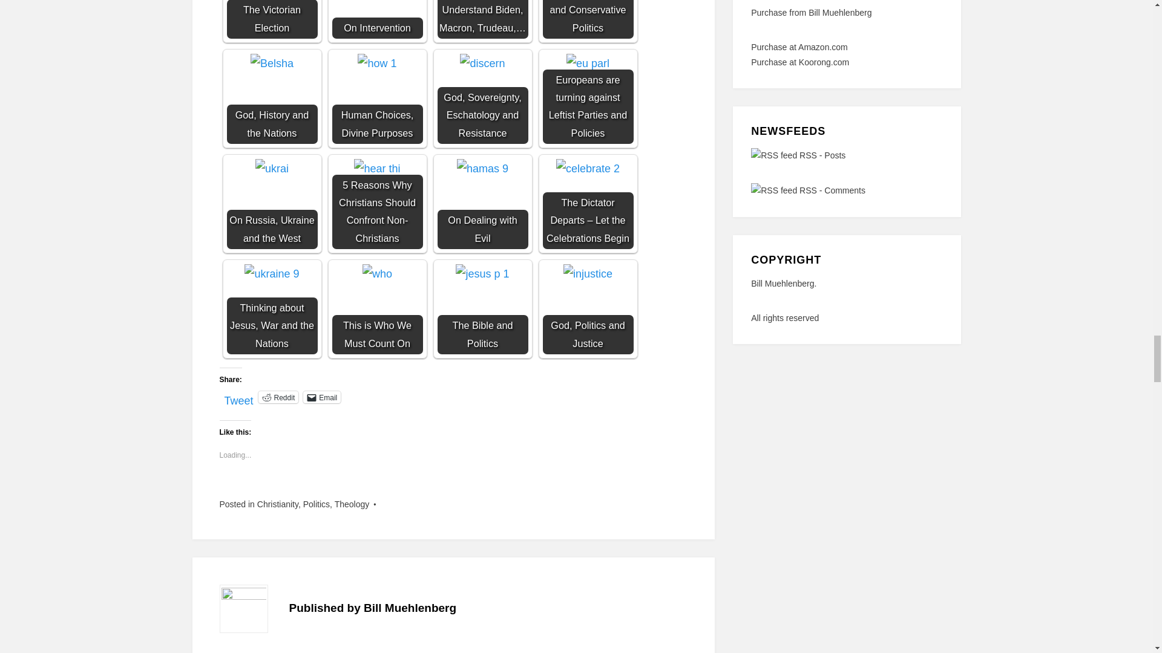  What do you see at coordinates (272, 98) in the screenshot?
I see `God, History and the Nations` at bounding box center [272, 98].